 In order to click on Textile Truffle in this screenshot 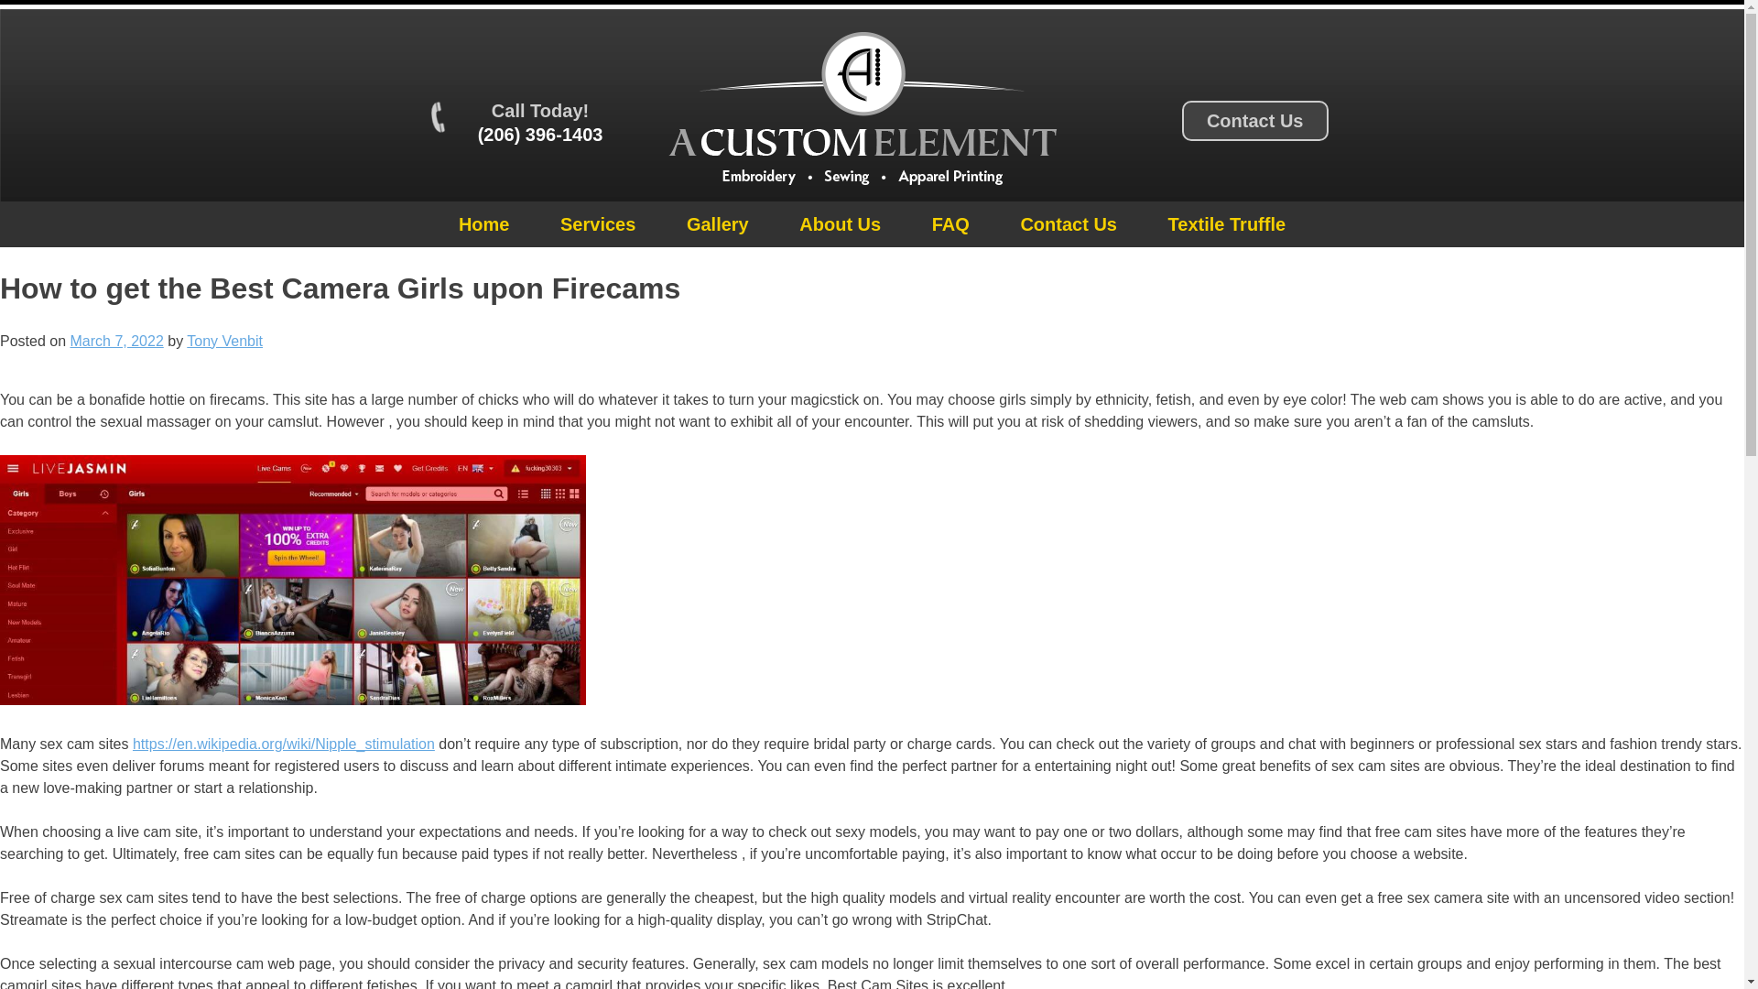, I will do `click(1227, 224)`.